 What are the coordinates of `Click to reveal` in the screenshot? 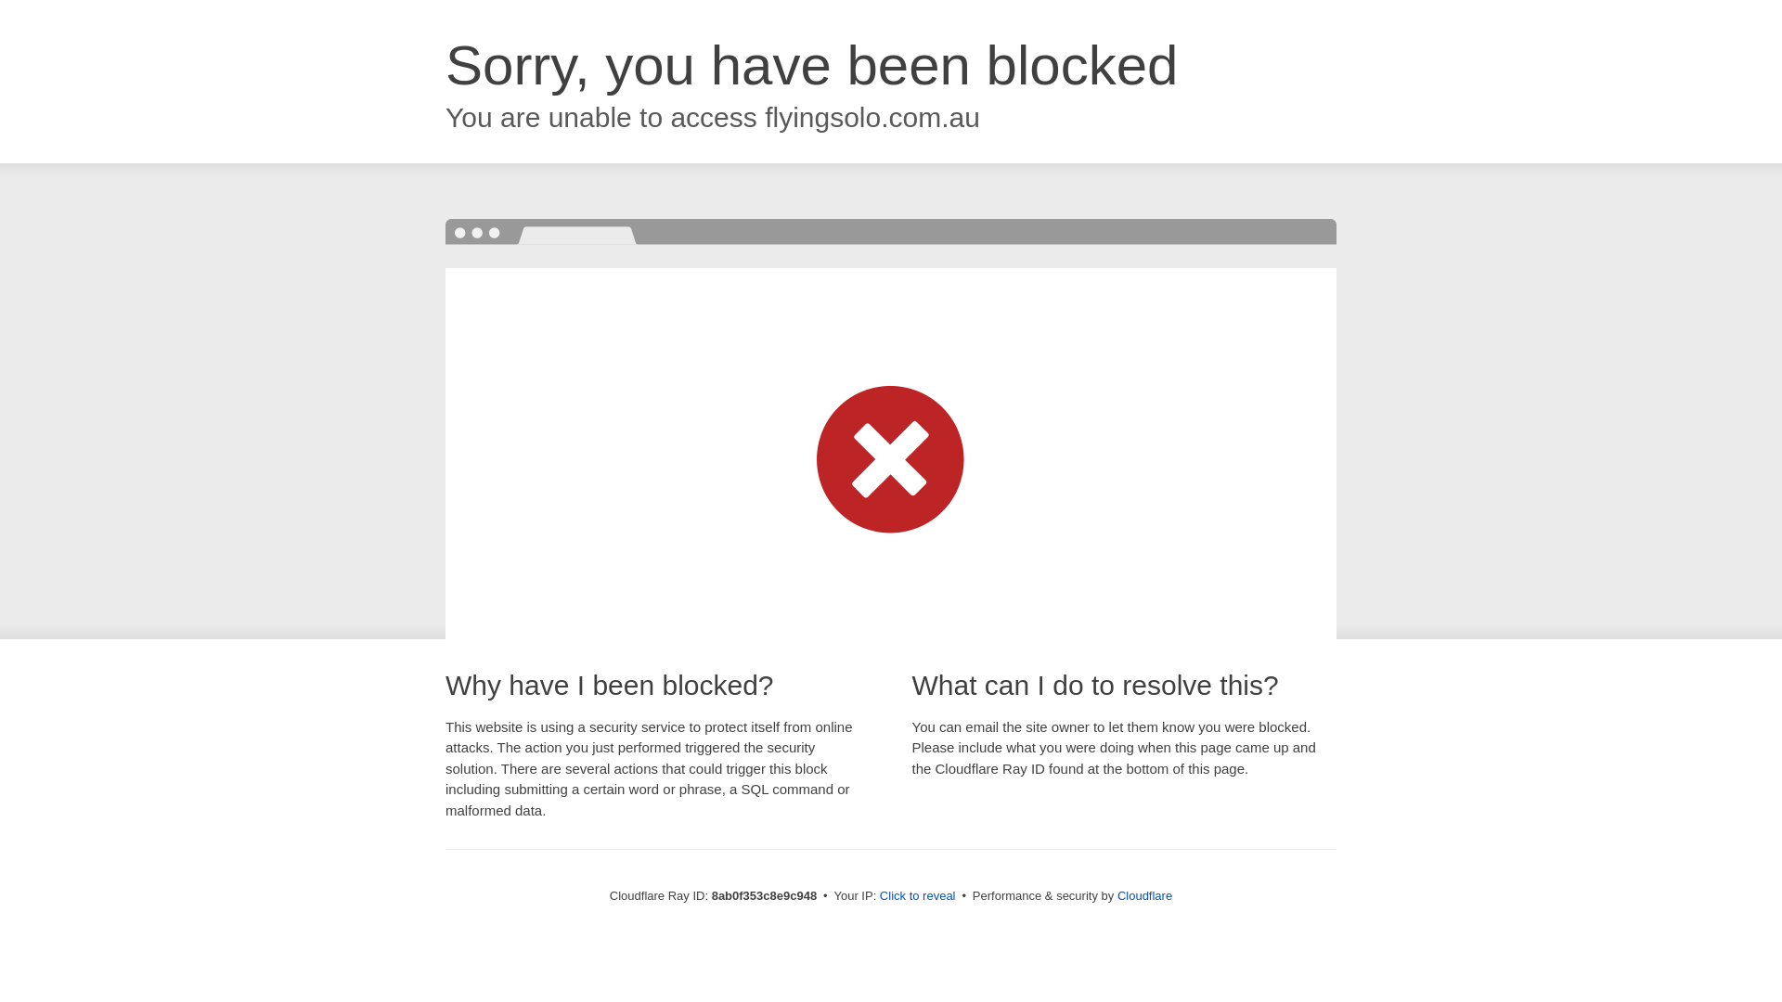 It's located at (917, 896).